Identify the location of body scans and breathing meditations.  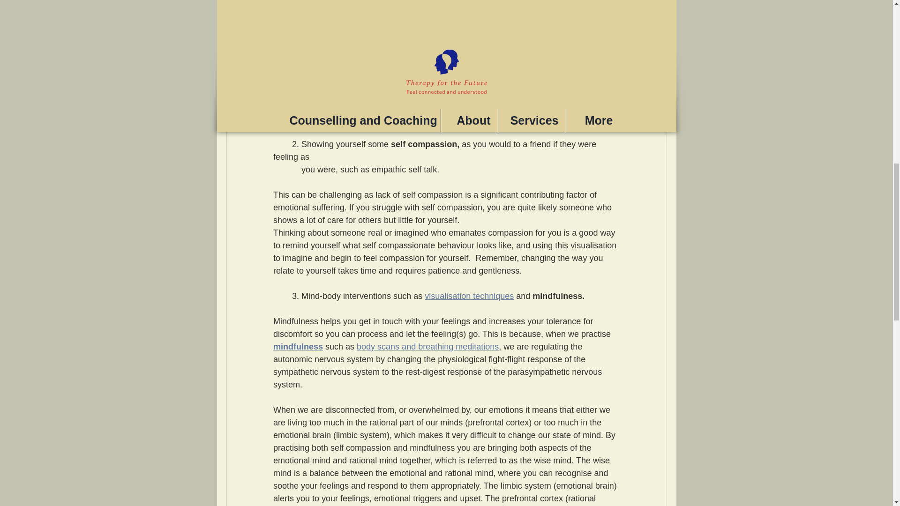
(427, 347).